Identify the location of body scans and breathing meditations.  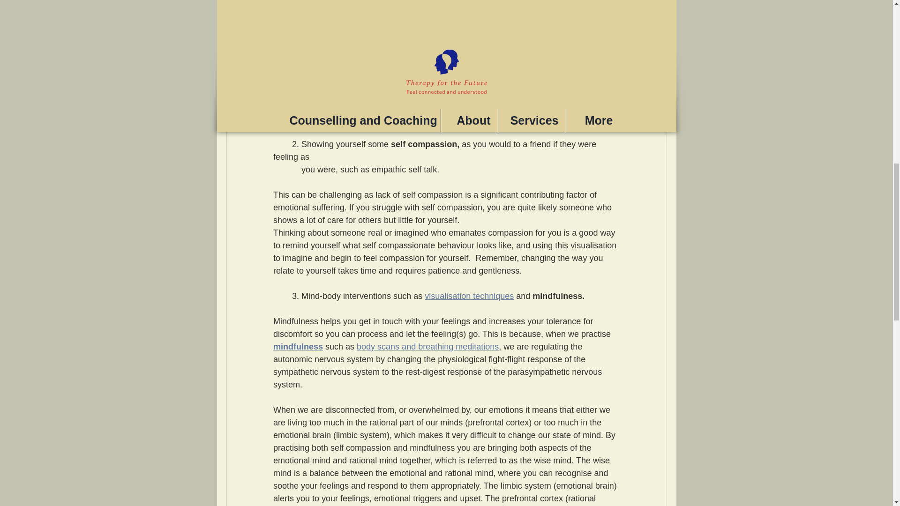
(427, 347).